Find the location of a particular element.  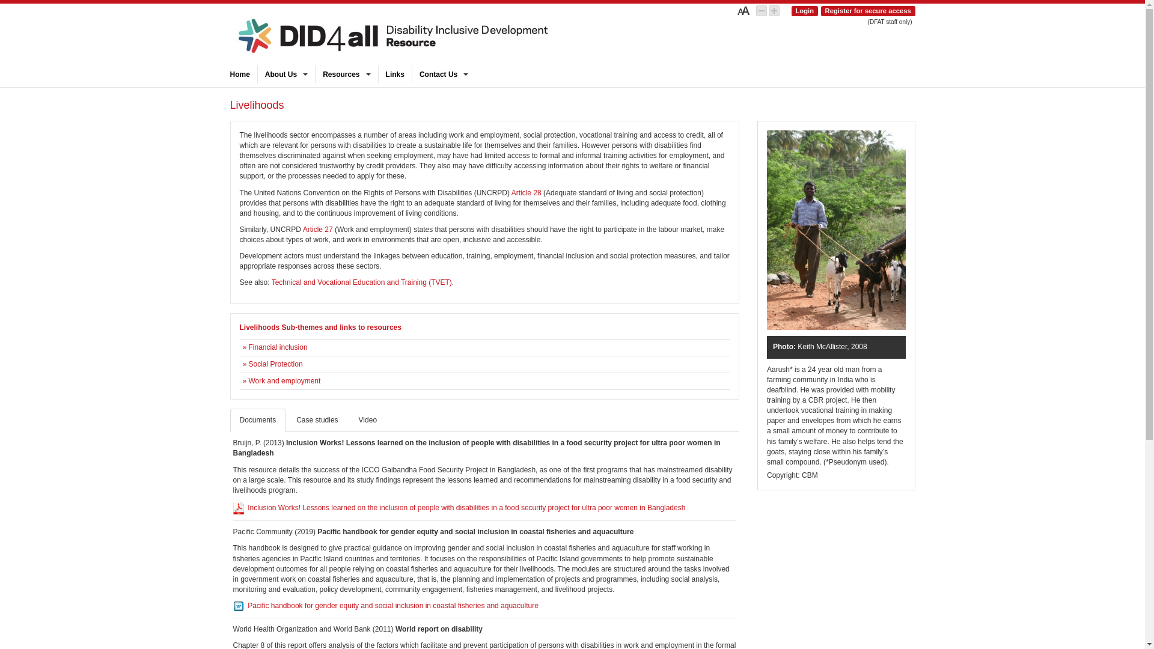

Increase text size is located at coordinates (774, 11).